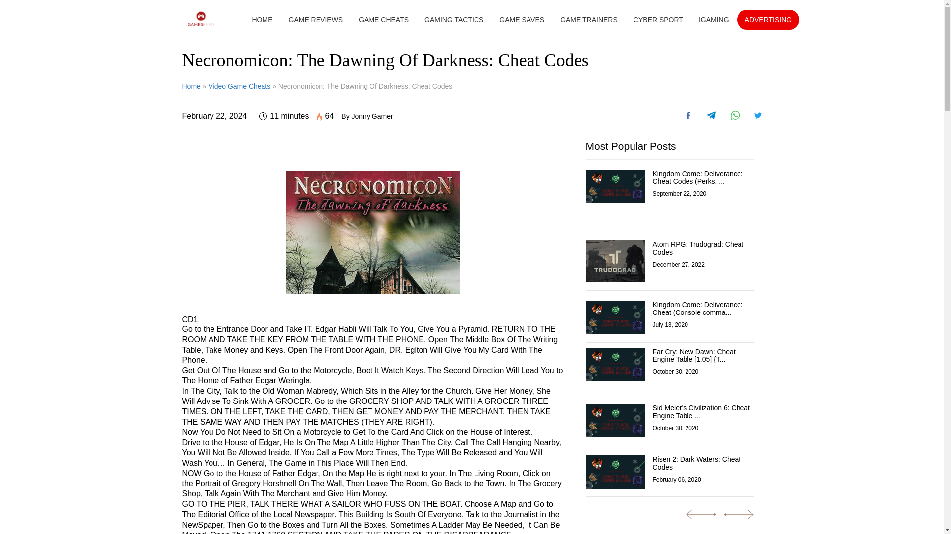 Image resolution: width=951 pixels, height=534 pixels. What do you see at coordinates (383, 20) in the screenshot?
I see `GAME CHEATS` at bounding box center [383, 20].